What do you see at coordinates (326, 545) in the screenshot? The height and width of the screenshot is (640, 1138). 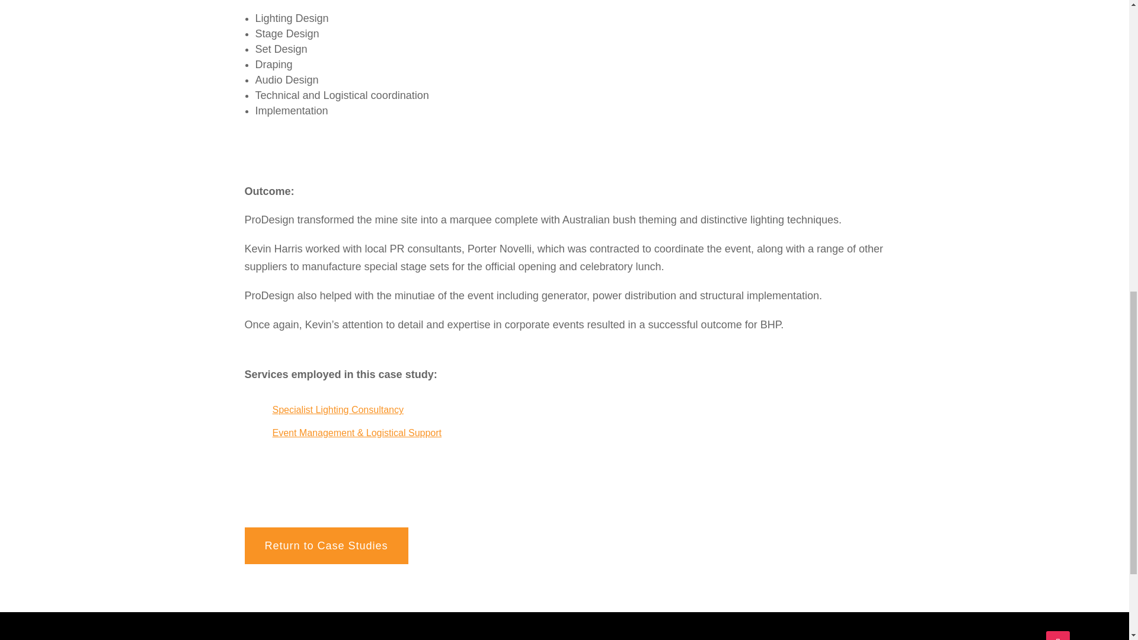 I see `Return to Case Studies` at bounding box center [326, 545].